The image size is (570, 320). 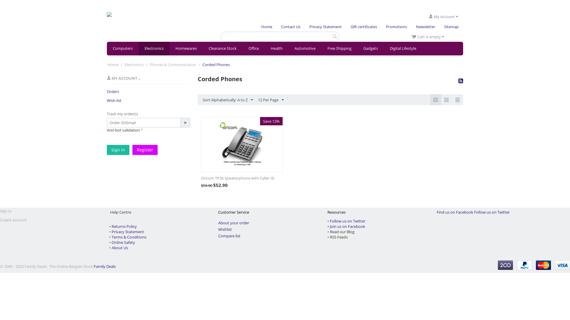 I want to click on About your order, so click(x=234, y=223).